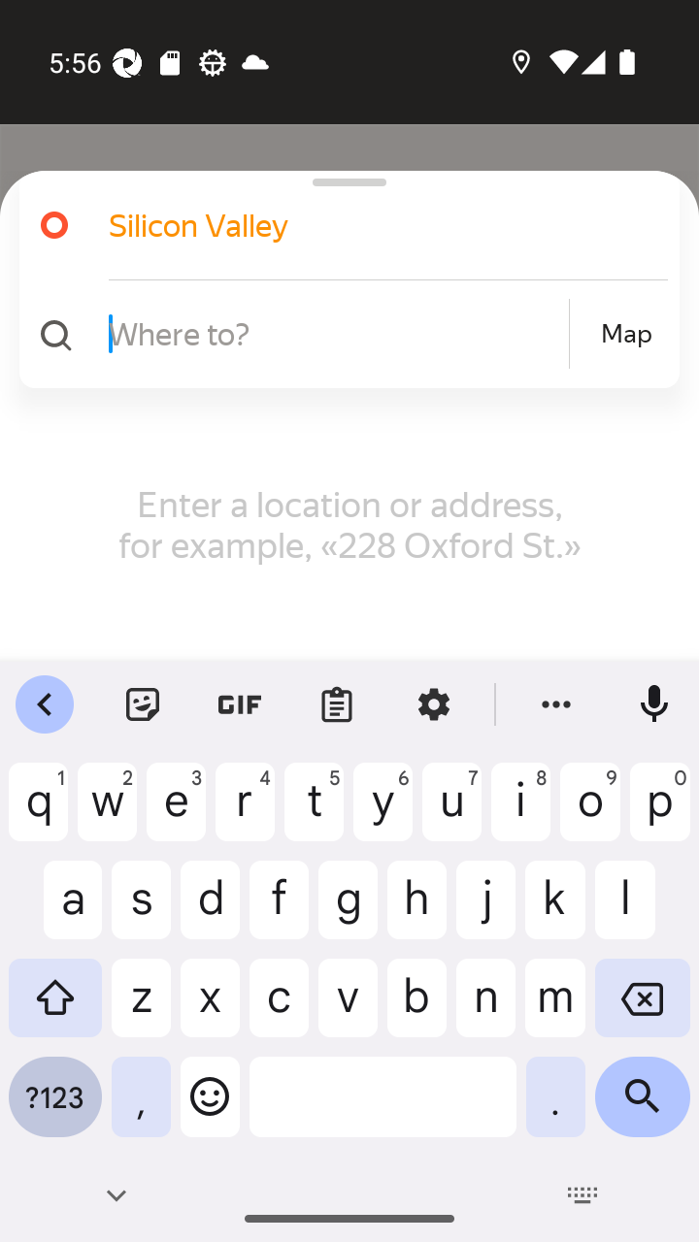  I want to click on Where to?, so click(336, 333).